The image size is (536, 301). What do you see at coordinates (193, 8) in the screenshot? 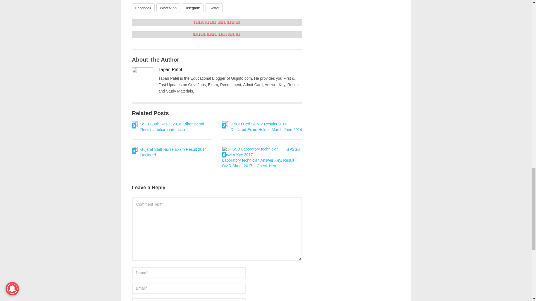
I see `Click to share on Telegram` at bounding box center [193, 8].